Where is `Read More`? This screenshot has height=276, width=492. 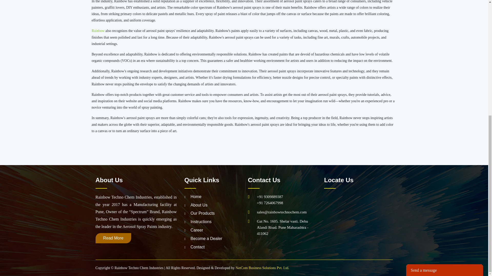 Read More is located at coordinates (113, 238).